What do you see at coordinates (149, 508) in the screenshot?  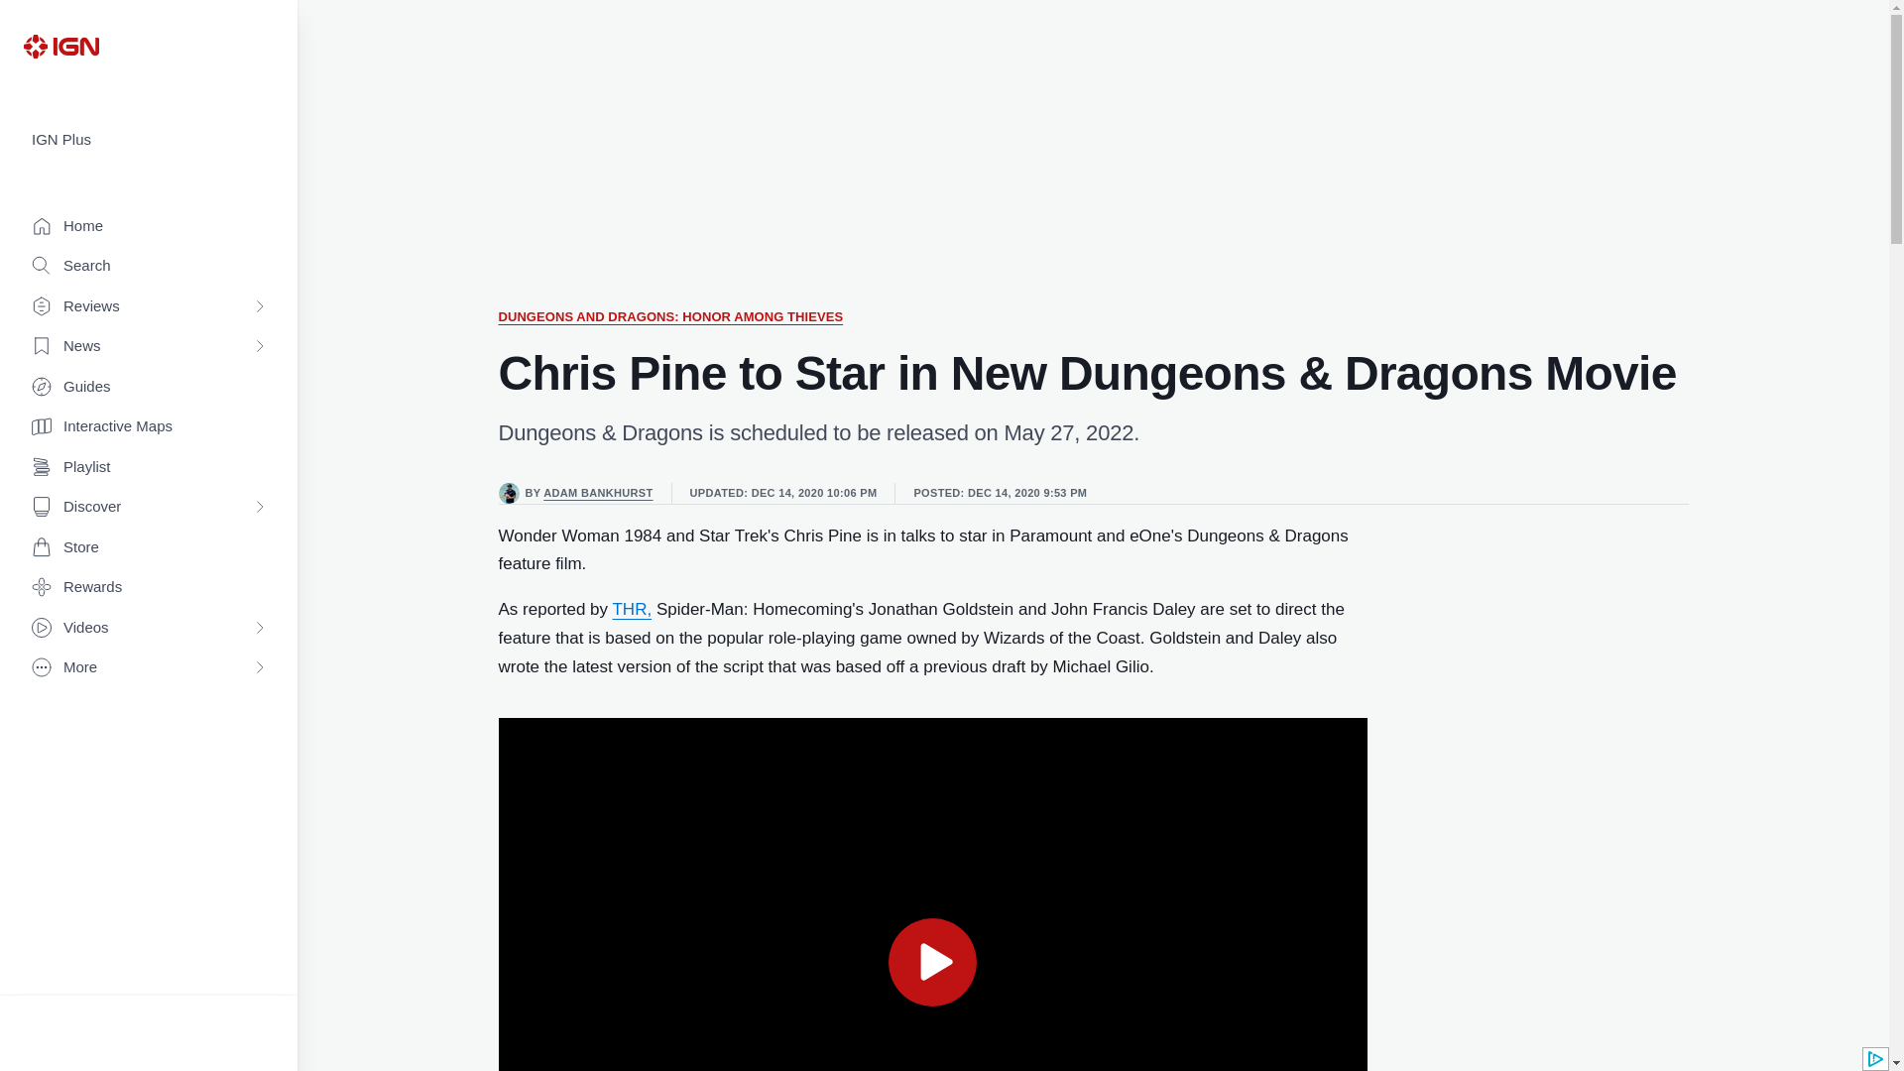 I see `Discover` at bounding box center [149, 508].